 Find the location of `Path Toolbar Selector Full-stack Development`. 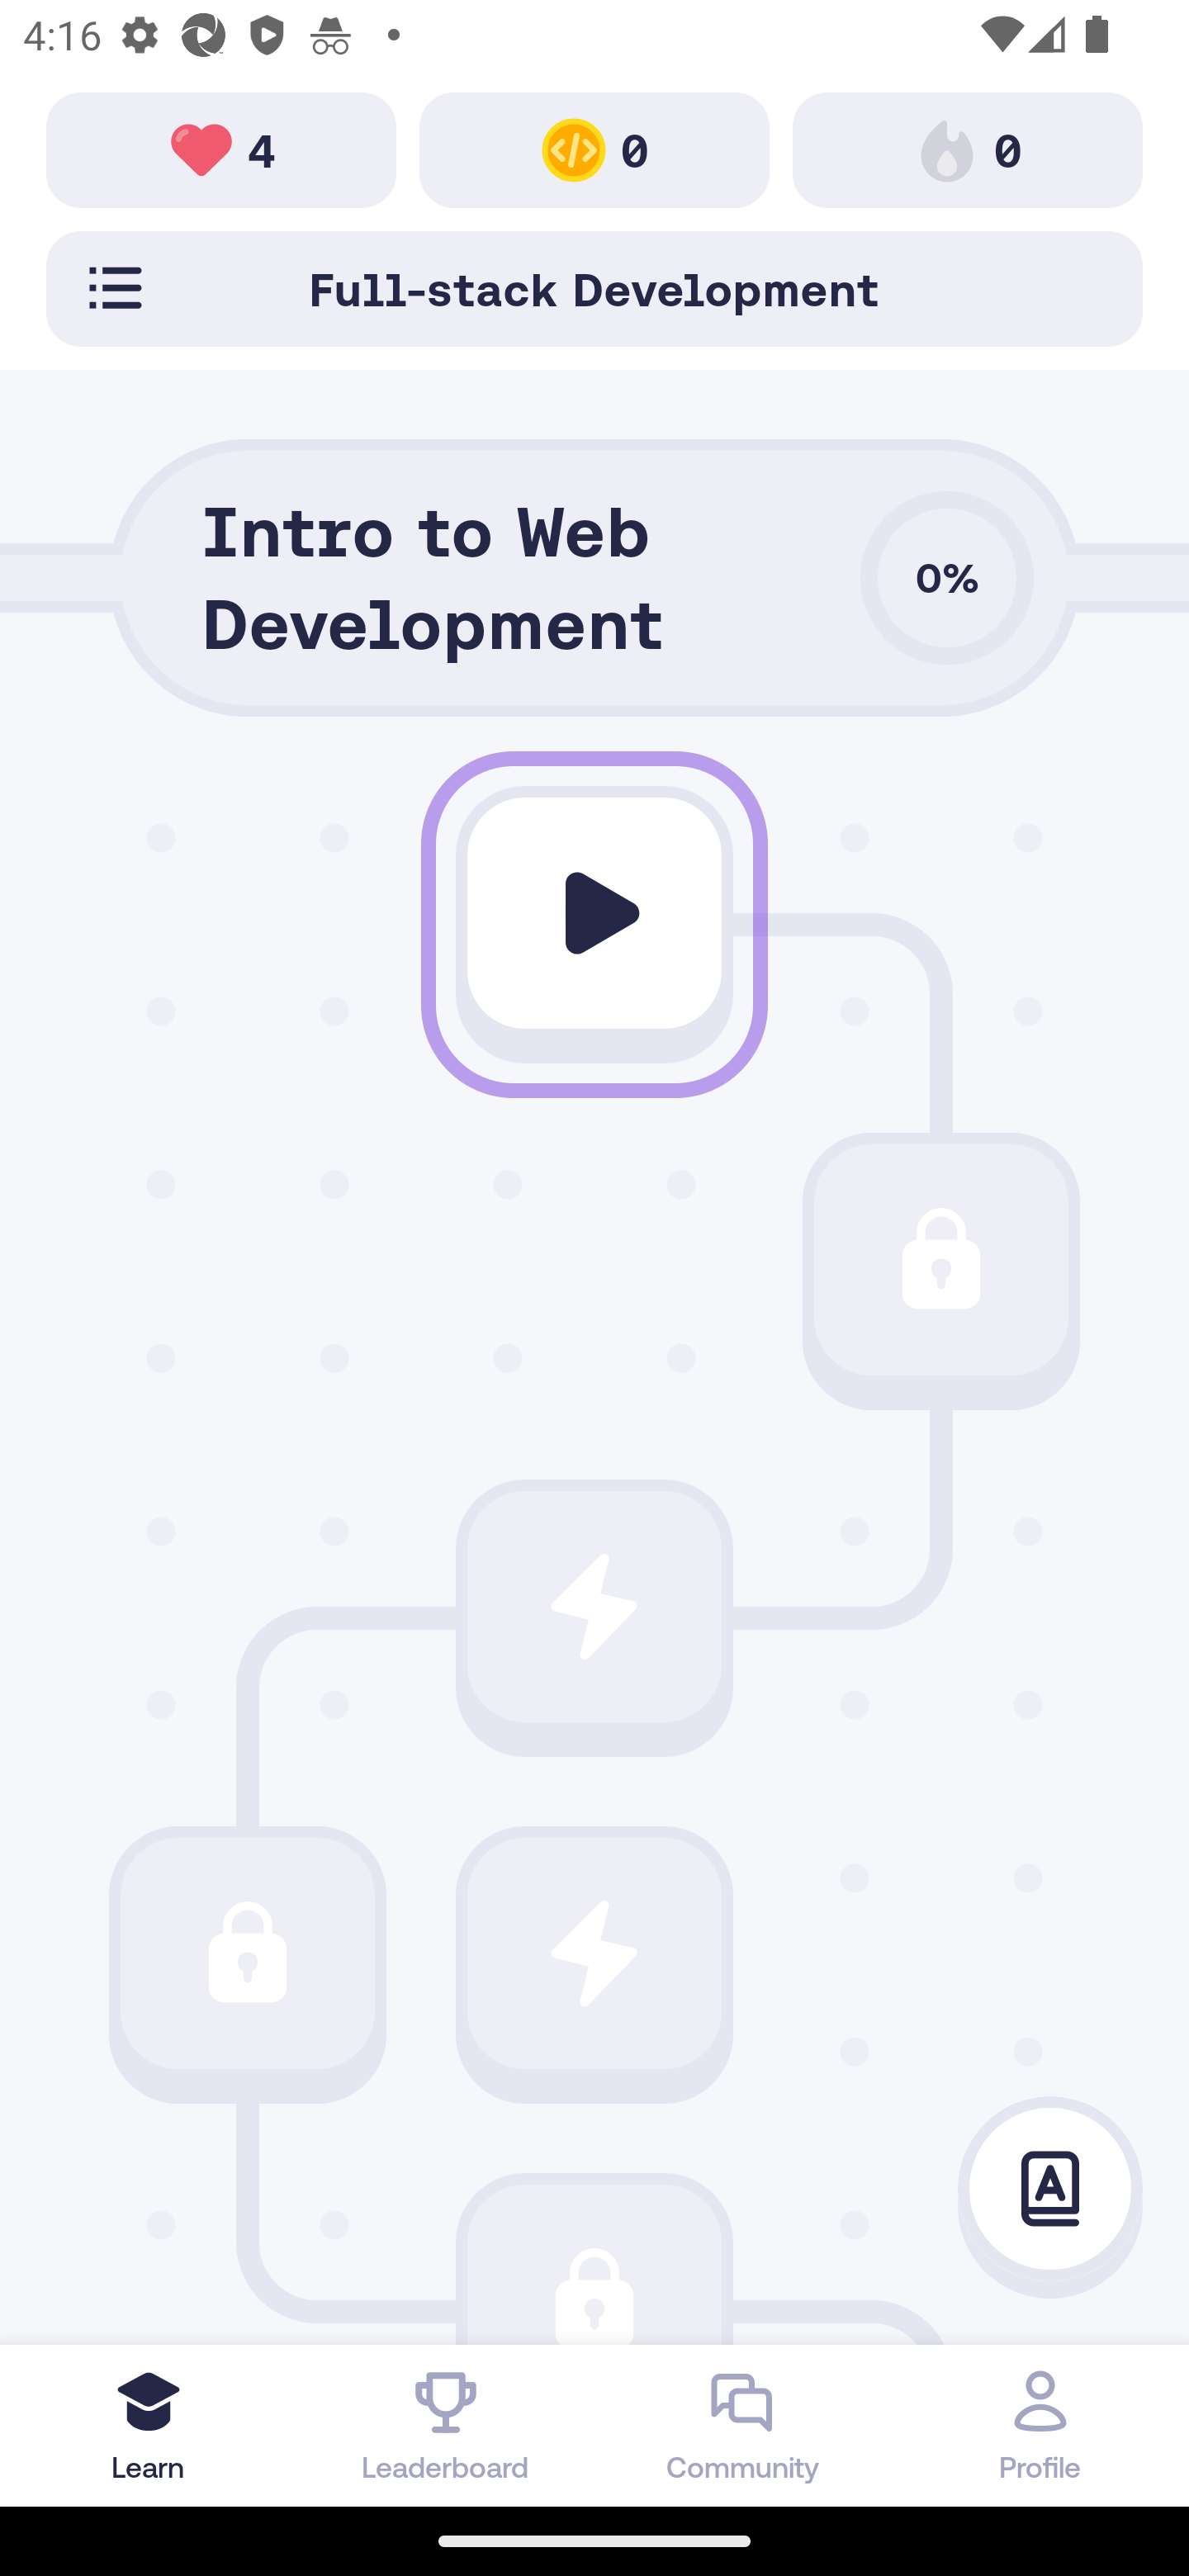

Path Toolbar Selector Full-stack Development is located at coordinates (594, 288).